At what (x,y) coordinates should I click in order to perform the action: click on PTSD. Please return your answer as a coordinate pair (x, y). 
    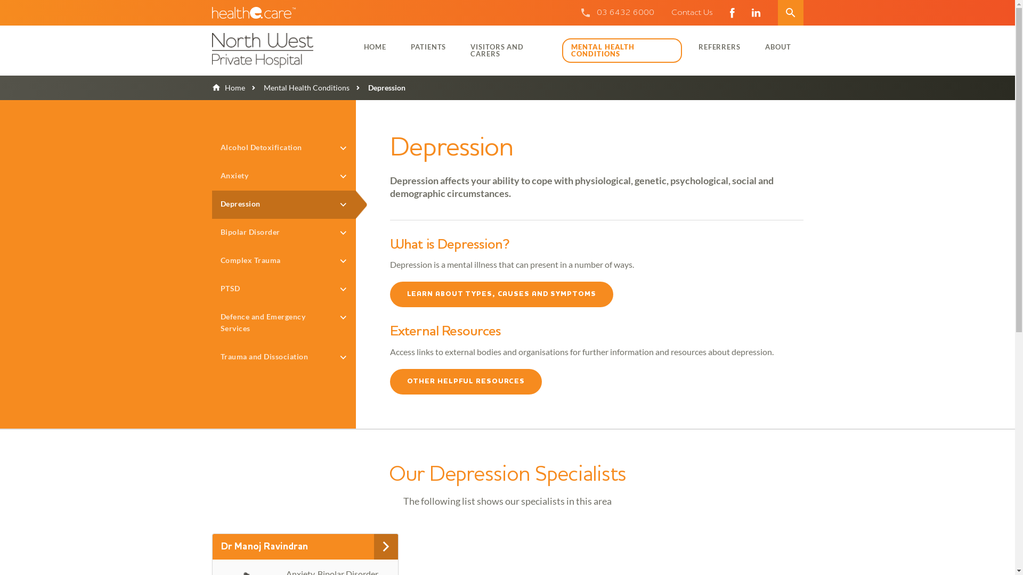
    Looking at the image, I should click on (284, 290).